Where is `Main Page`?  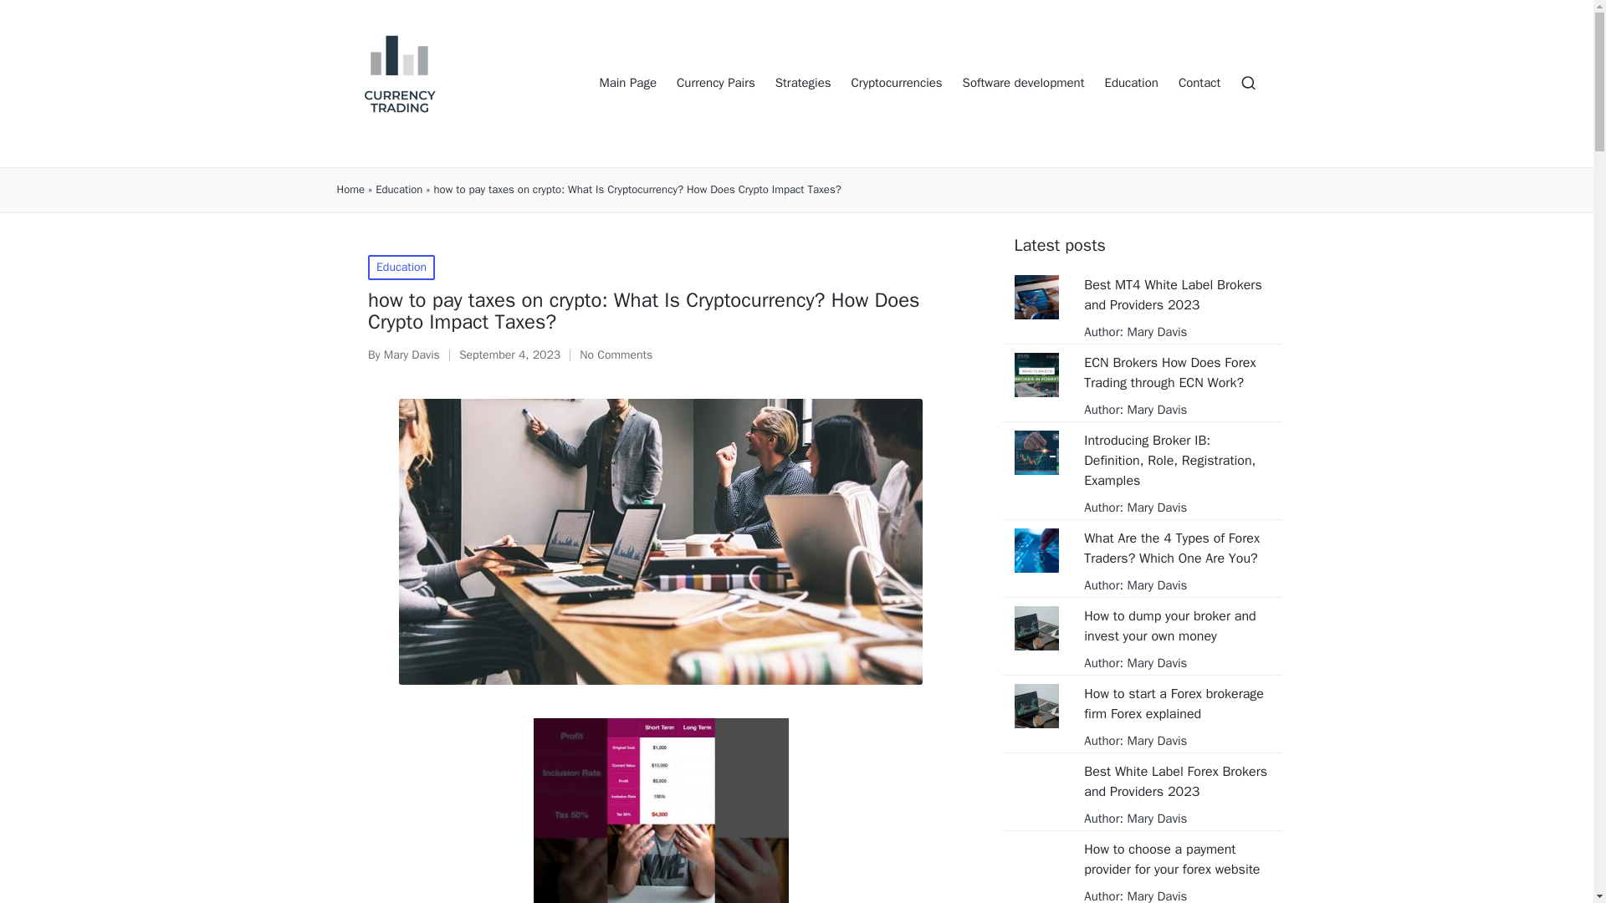 Main Page is located at coordinates (627, 84).